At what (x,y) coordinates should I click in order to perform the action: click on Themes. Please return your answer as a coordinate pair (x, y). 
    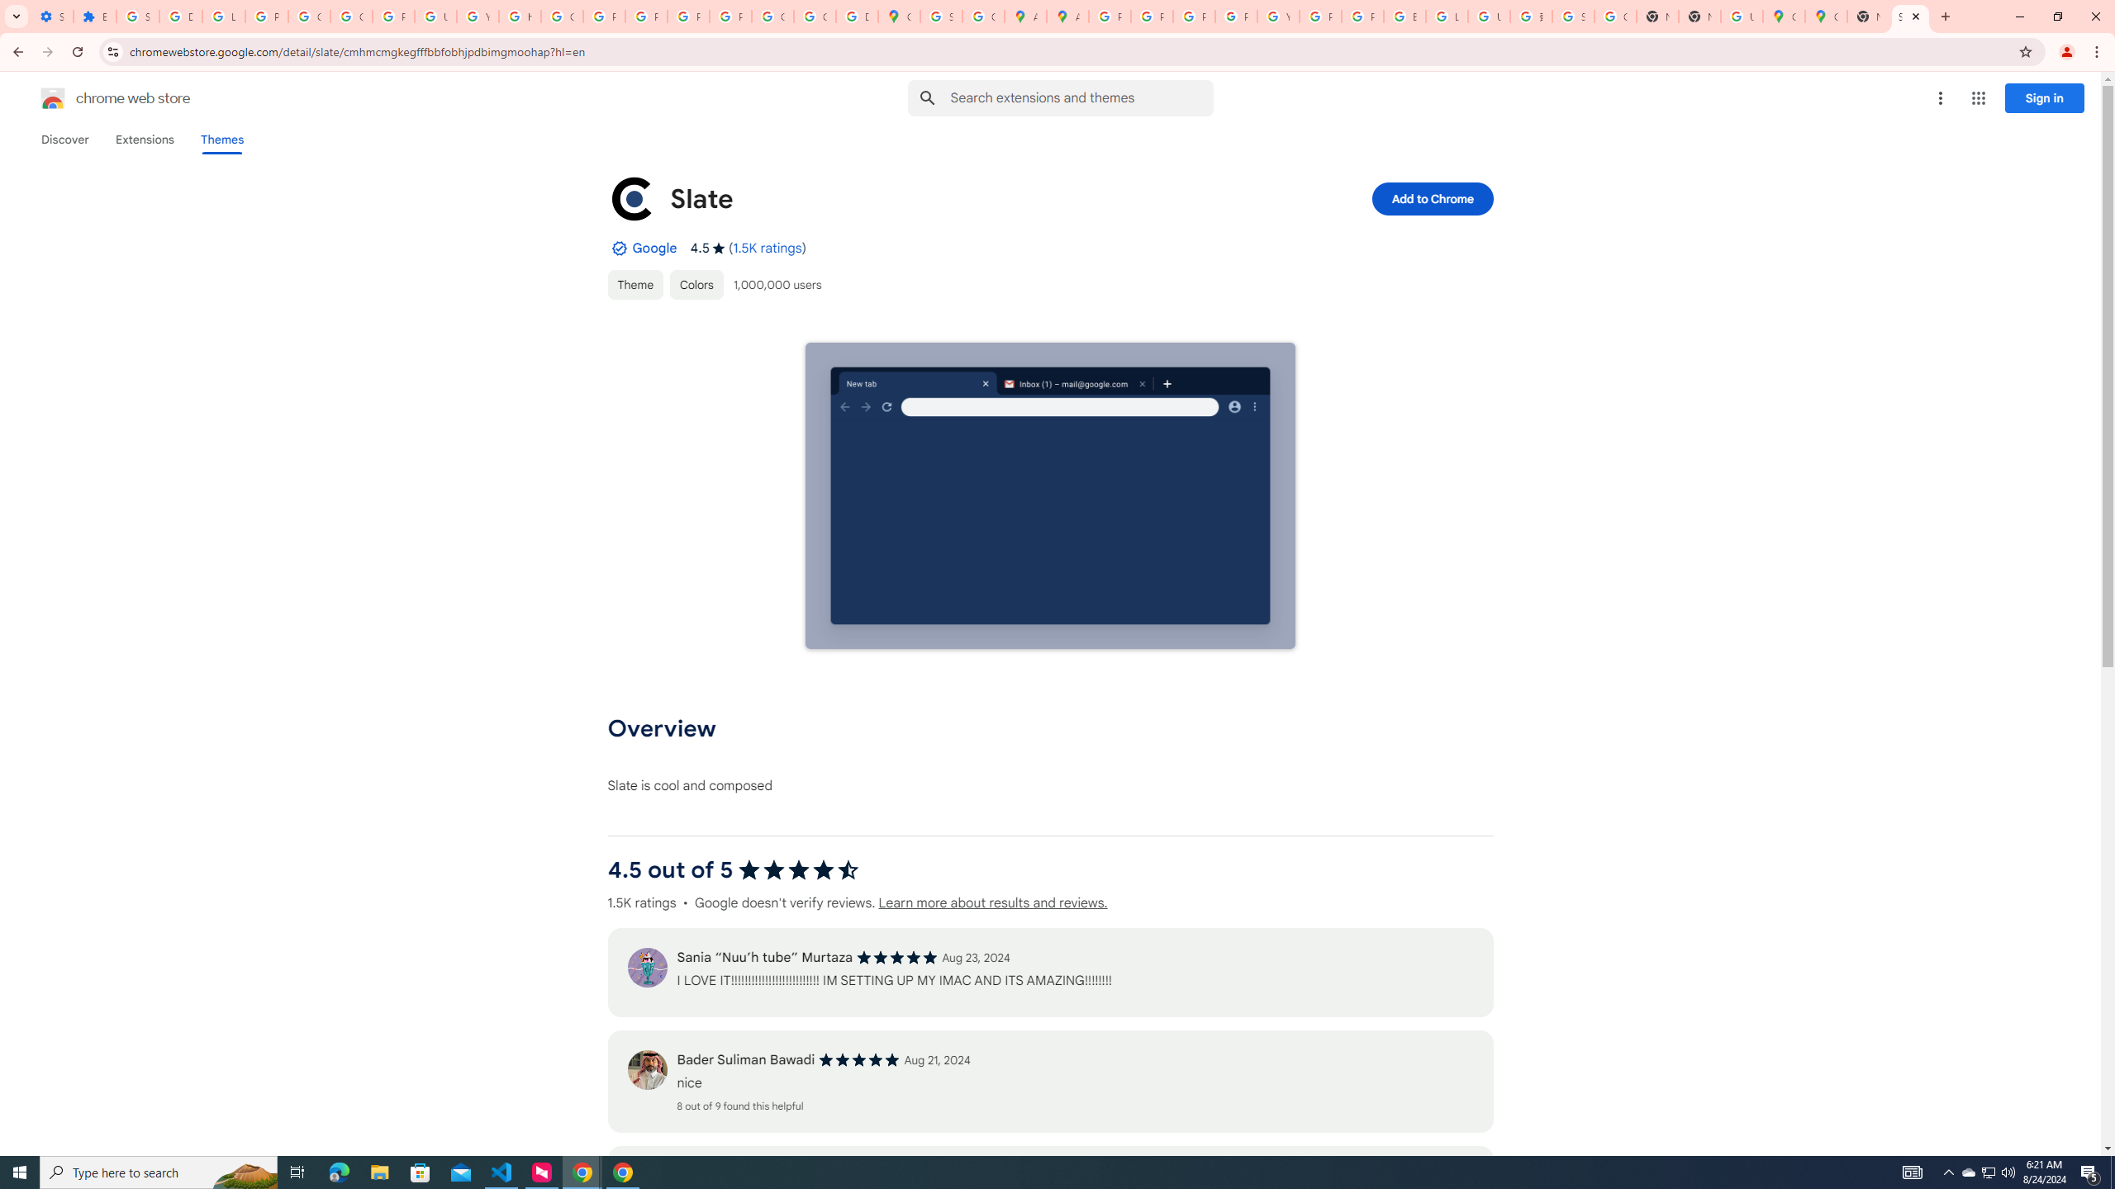
    Looking at the image, I should click on (221, 140).